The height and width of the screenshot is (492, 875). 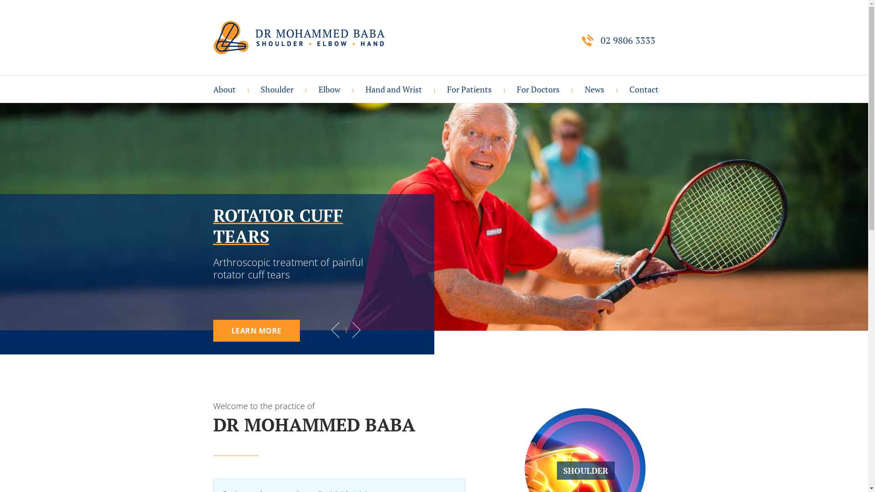 I want to click on New Patient Registration, so click(x=491, y=195).